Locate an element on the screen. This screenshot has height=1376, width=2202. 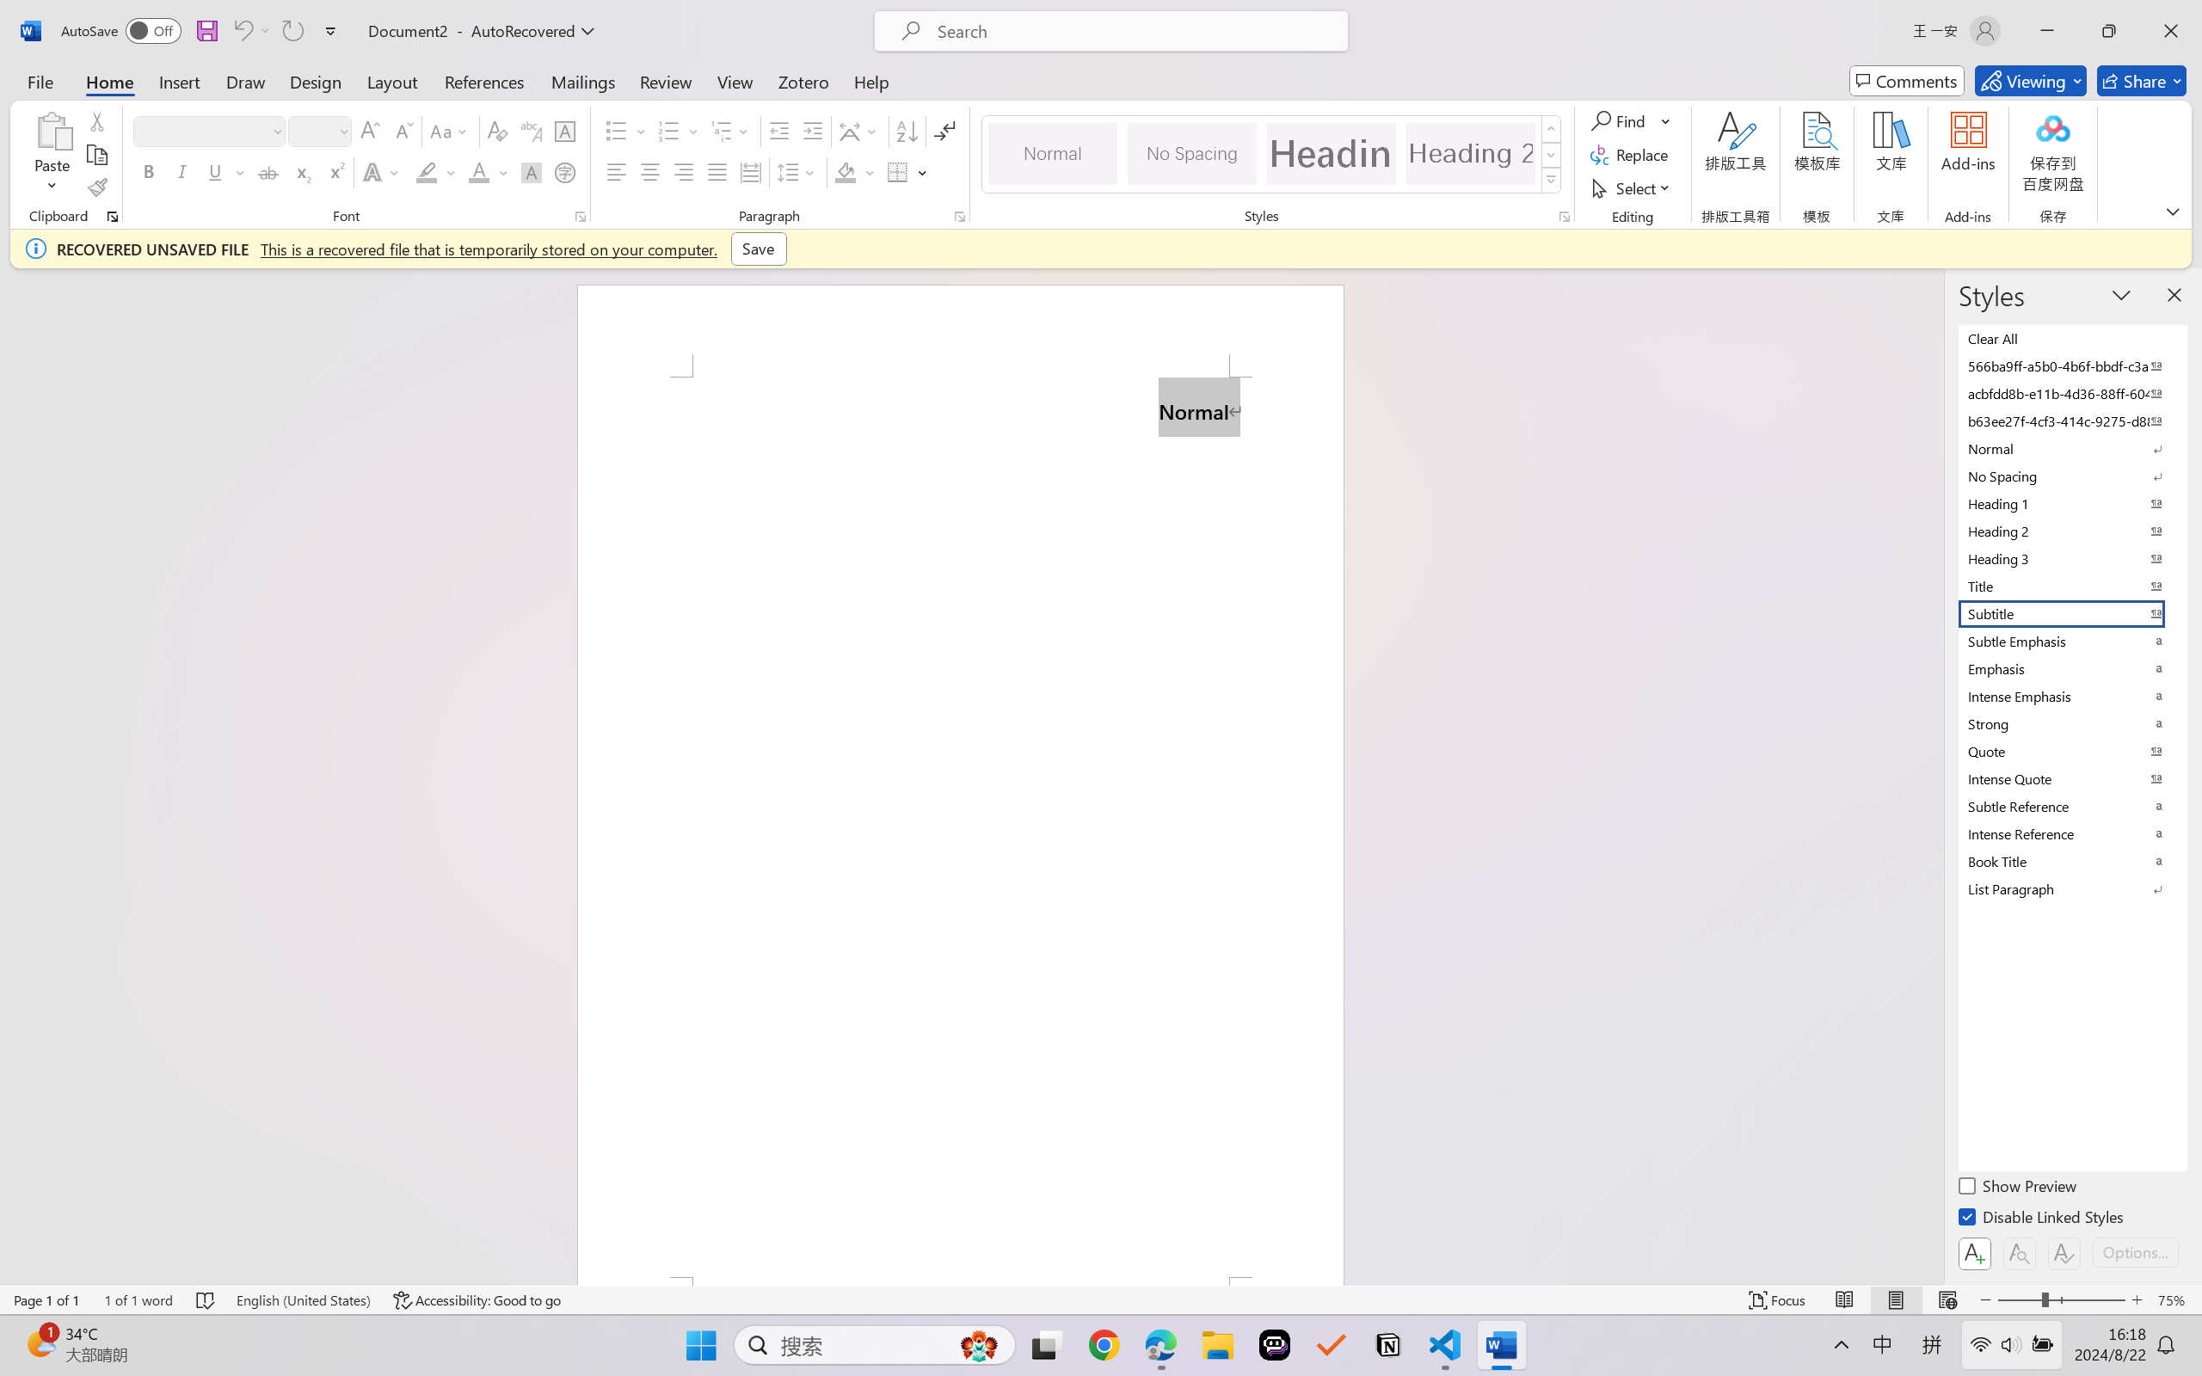
Font Color is located at coordinates (489, 172).